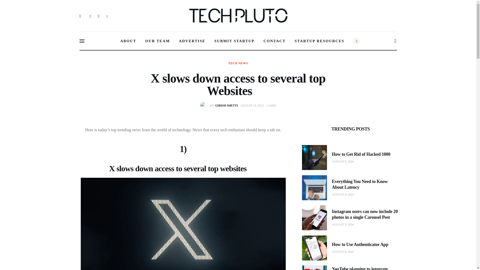  What do you see at coordinates (192, 41) in the screenshot?
I see `ADVERTISE` at bounding box center [192, 41].